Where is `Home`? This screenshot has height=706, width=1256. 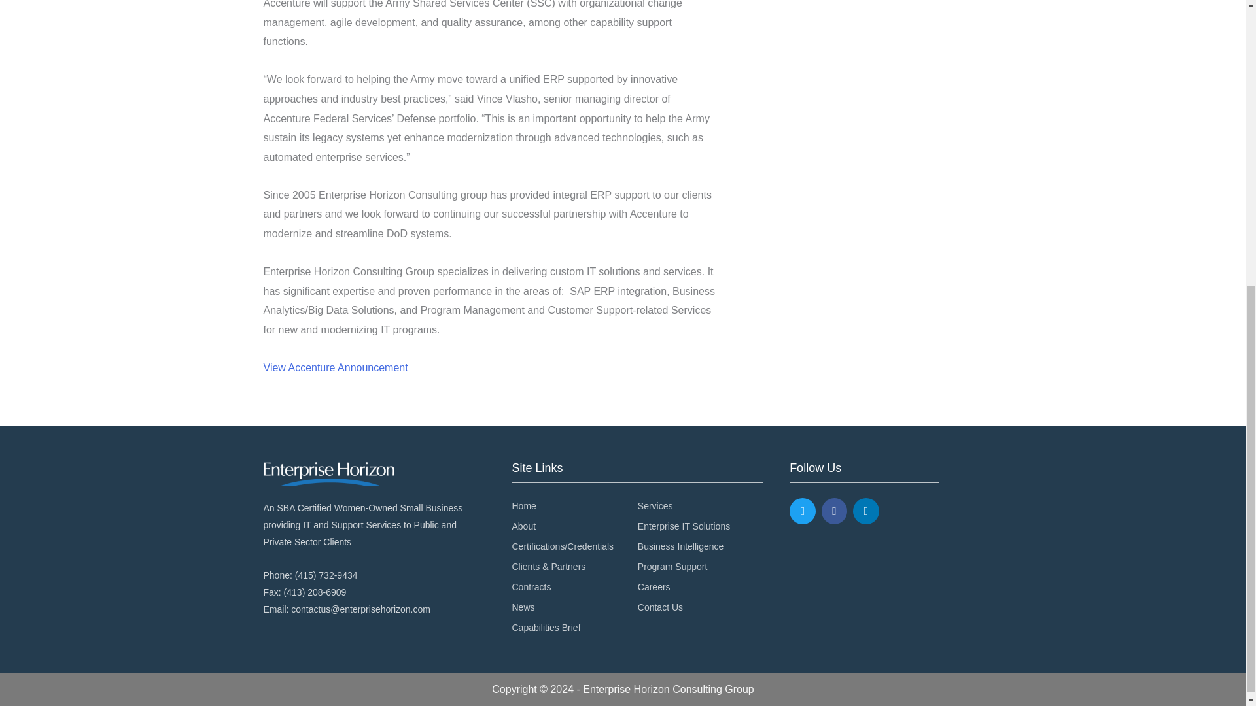
Home is located at coordinates (574, 507).